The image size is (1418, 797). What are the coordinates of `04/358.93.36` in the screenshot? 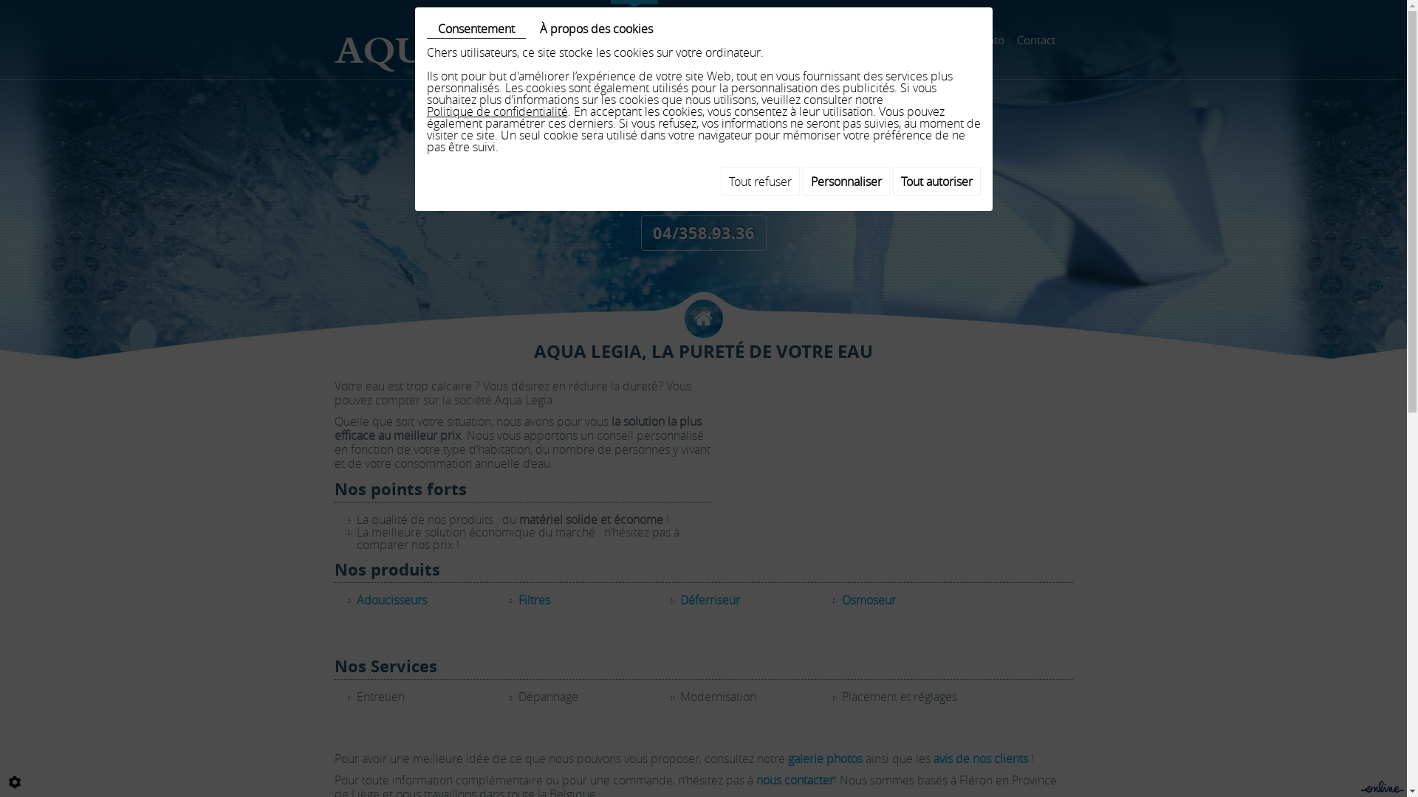 It's located at (704, 233).